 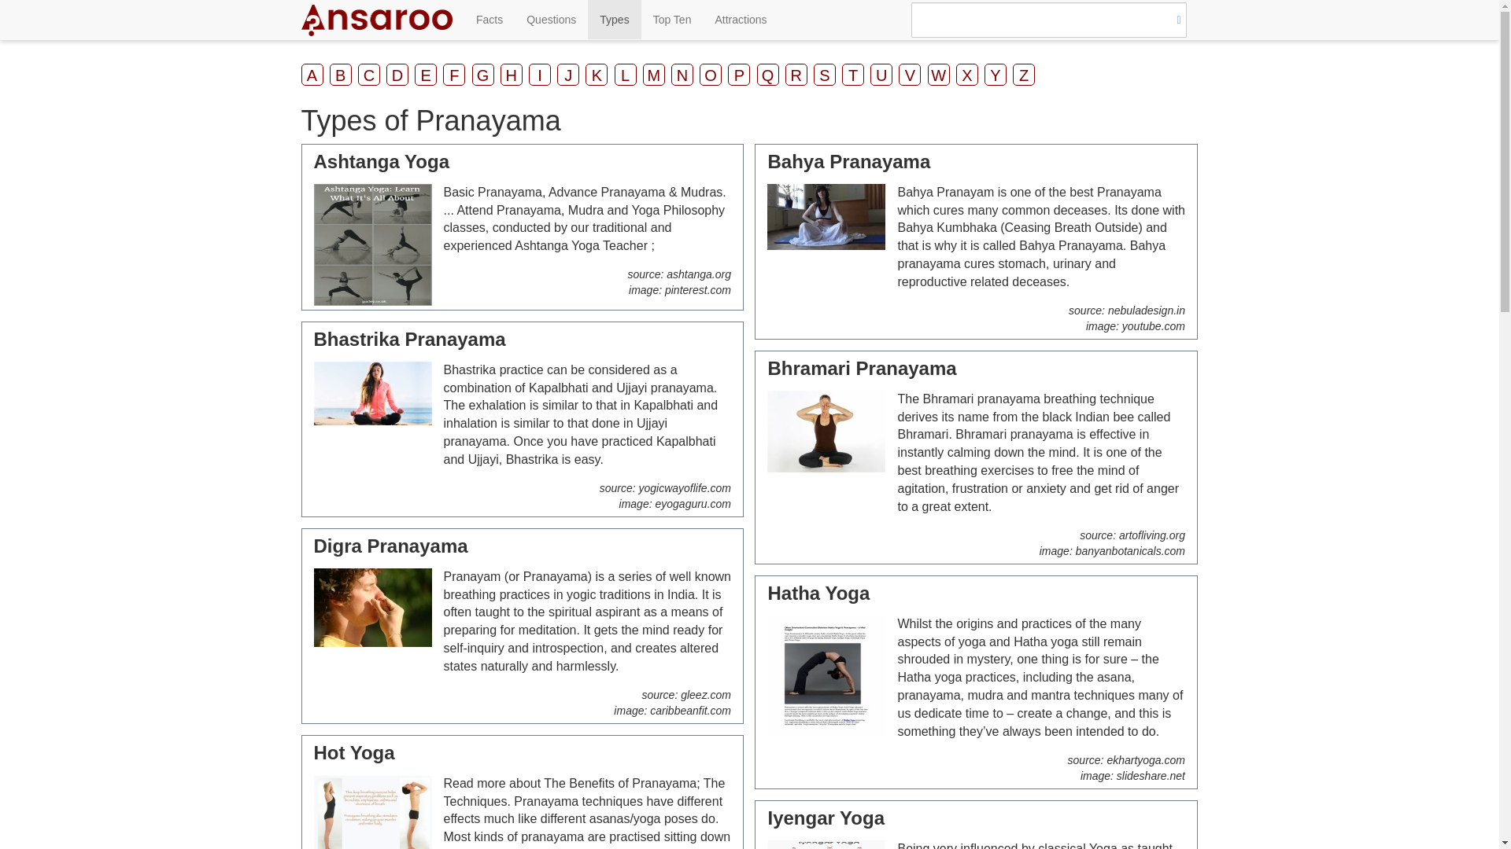 I want to click on E, so click(x=425, y=75).